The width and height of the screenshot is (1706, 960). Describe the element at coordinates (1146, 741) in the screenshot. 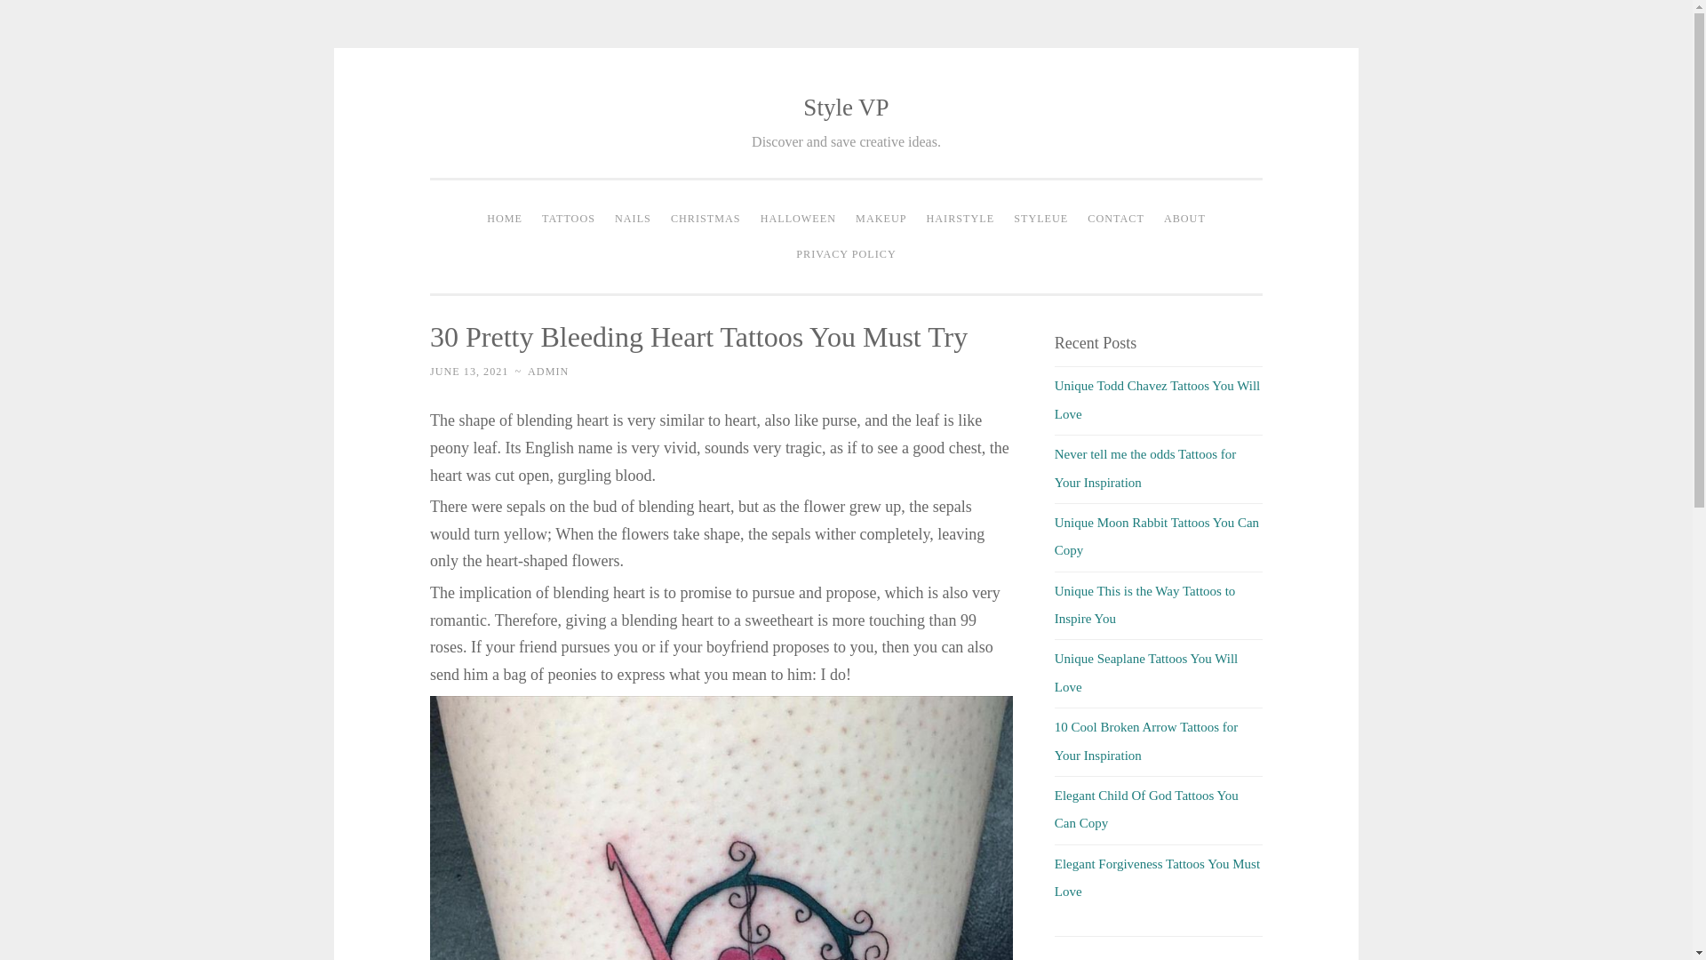

I see `10 Cool Broken Arrow Tattoos for Your Inspiration` at that location.